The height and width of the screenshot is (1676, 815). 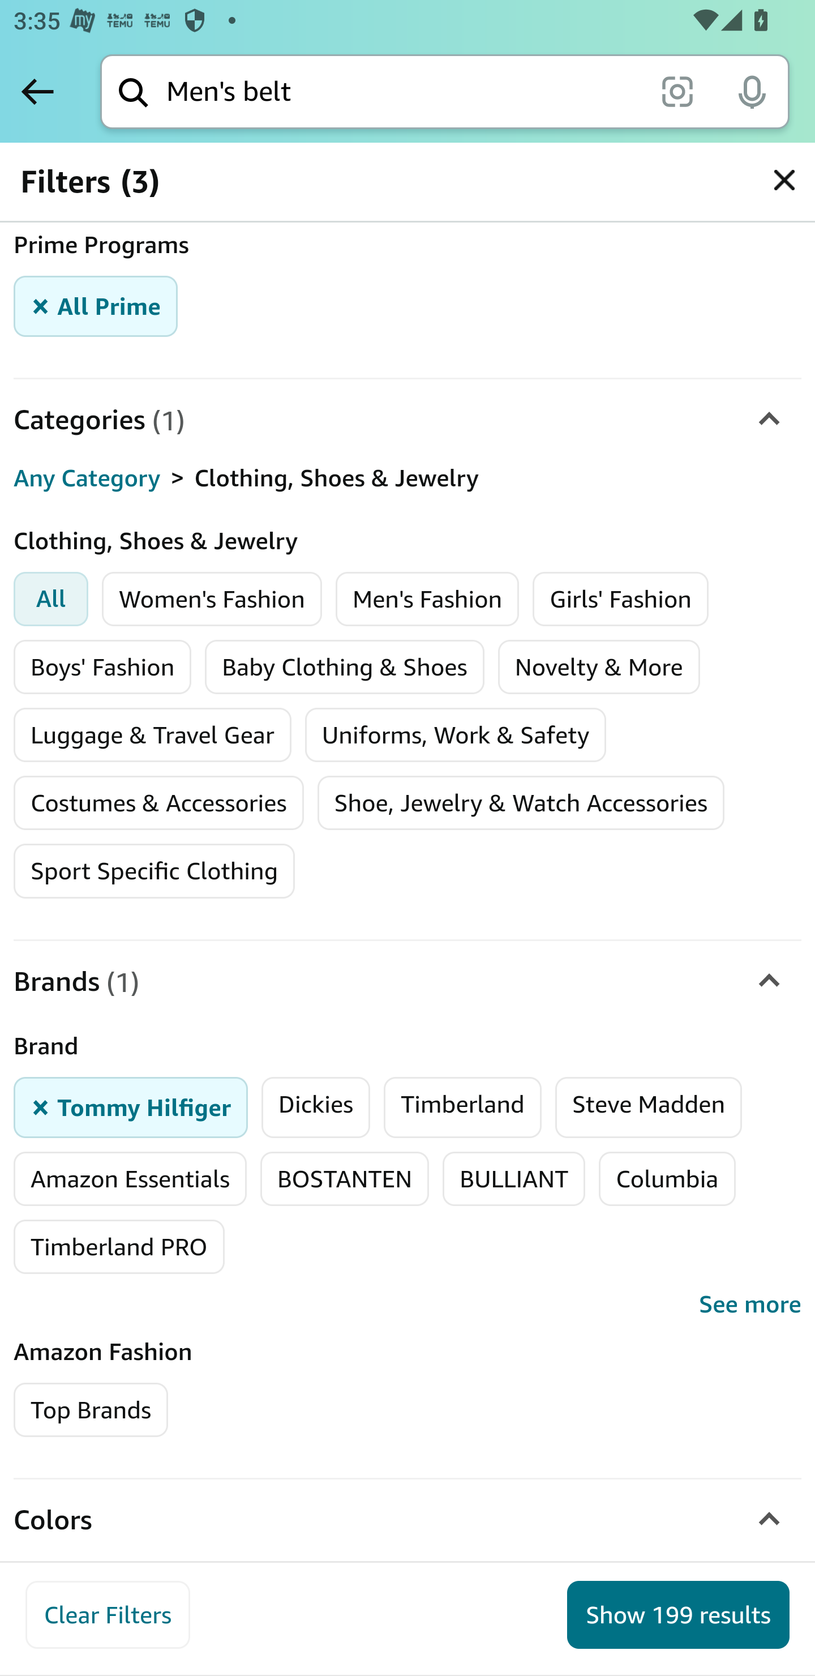 I want to click on Baby Clothing & Shoes, so click(x=345, y=667).